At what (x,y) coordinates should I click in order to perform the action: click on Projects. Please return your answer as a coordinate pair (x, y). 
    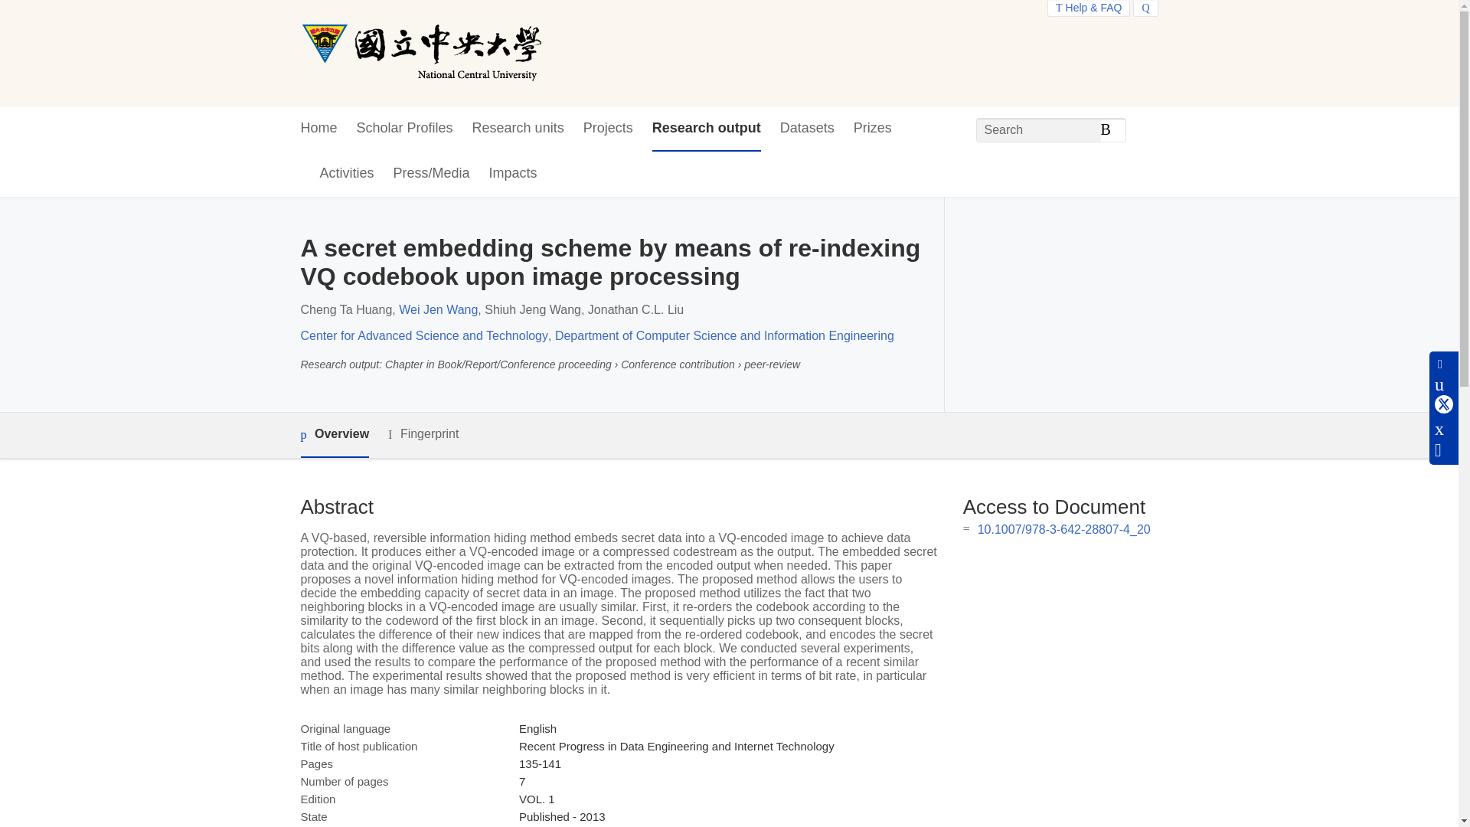
    Looking at the image, I should click on (608, 129).